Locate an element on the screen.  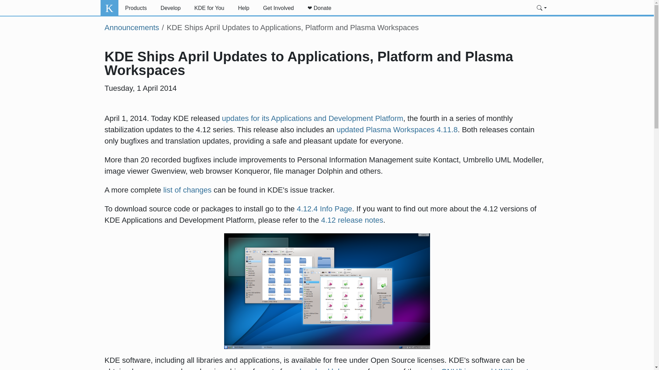
list of changes is located at coordinates (187, 190).